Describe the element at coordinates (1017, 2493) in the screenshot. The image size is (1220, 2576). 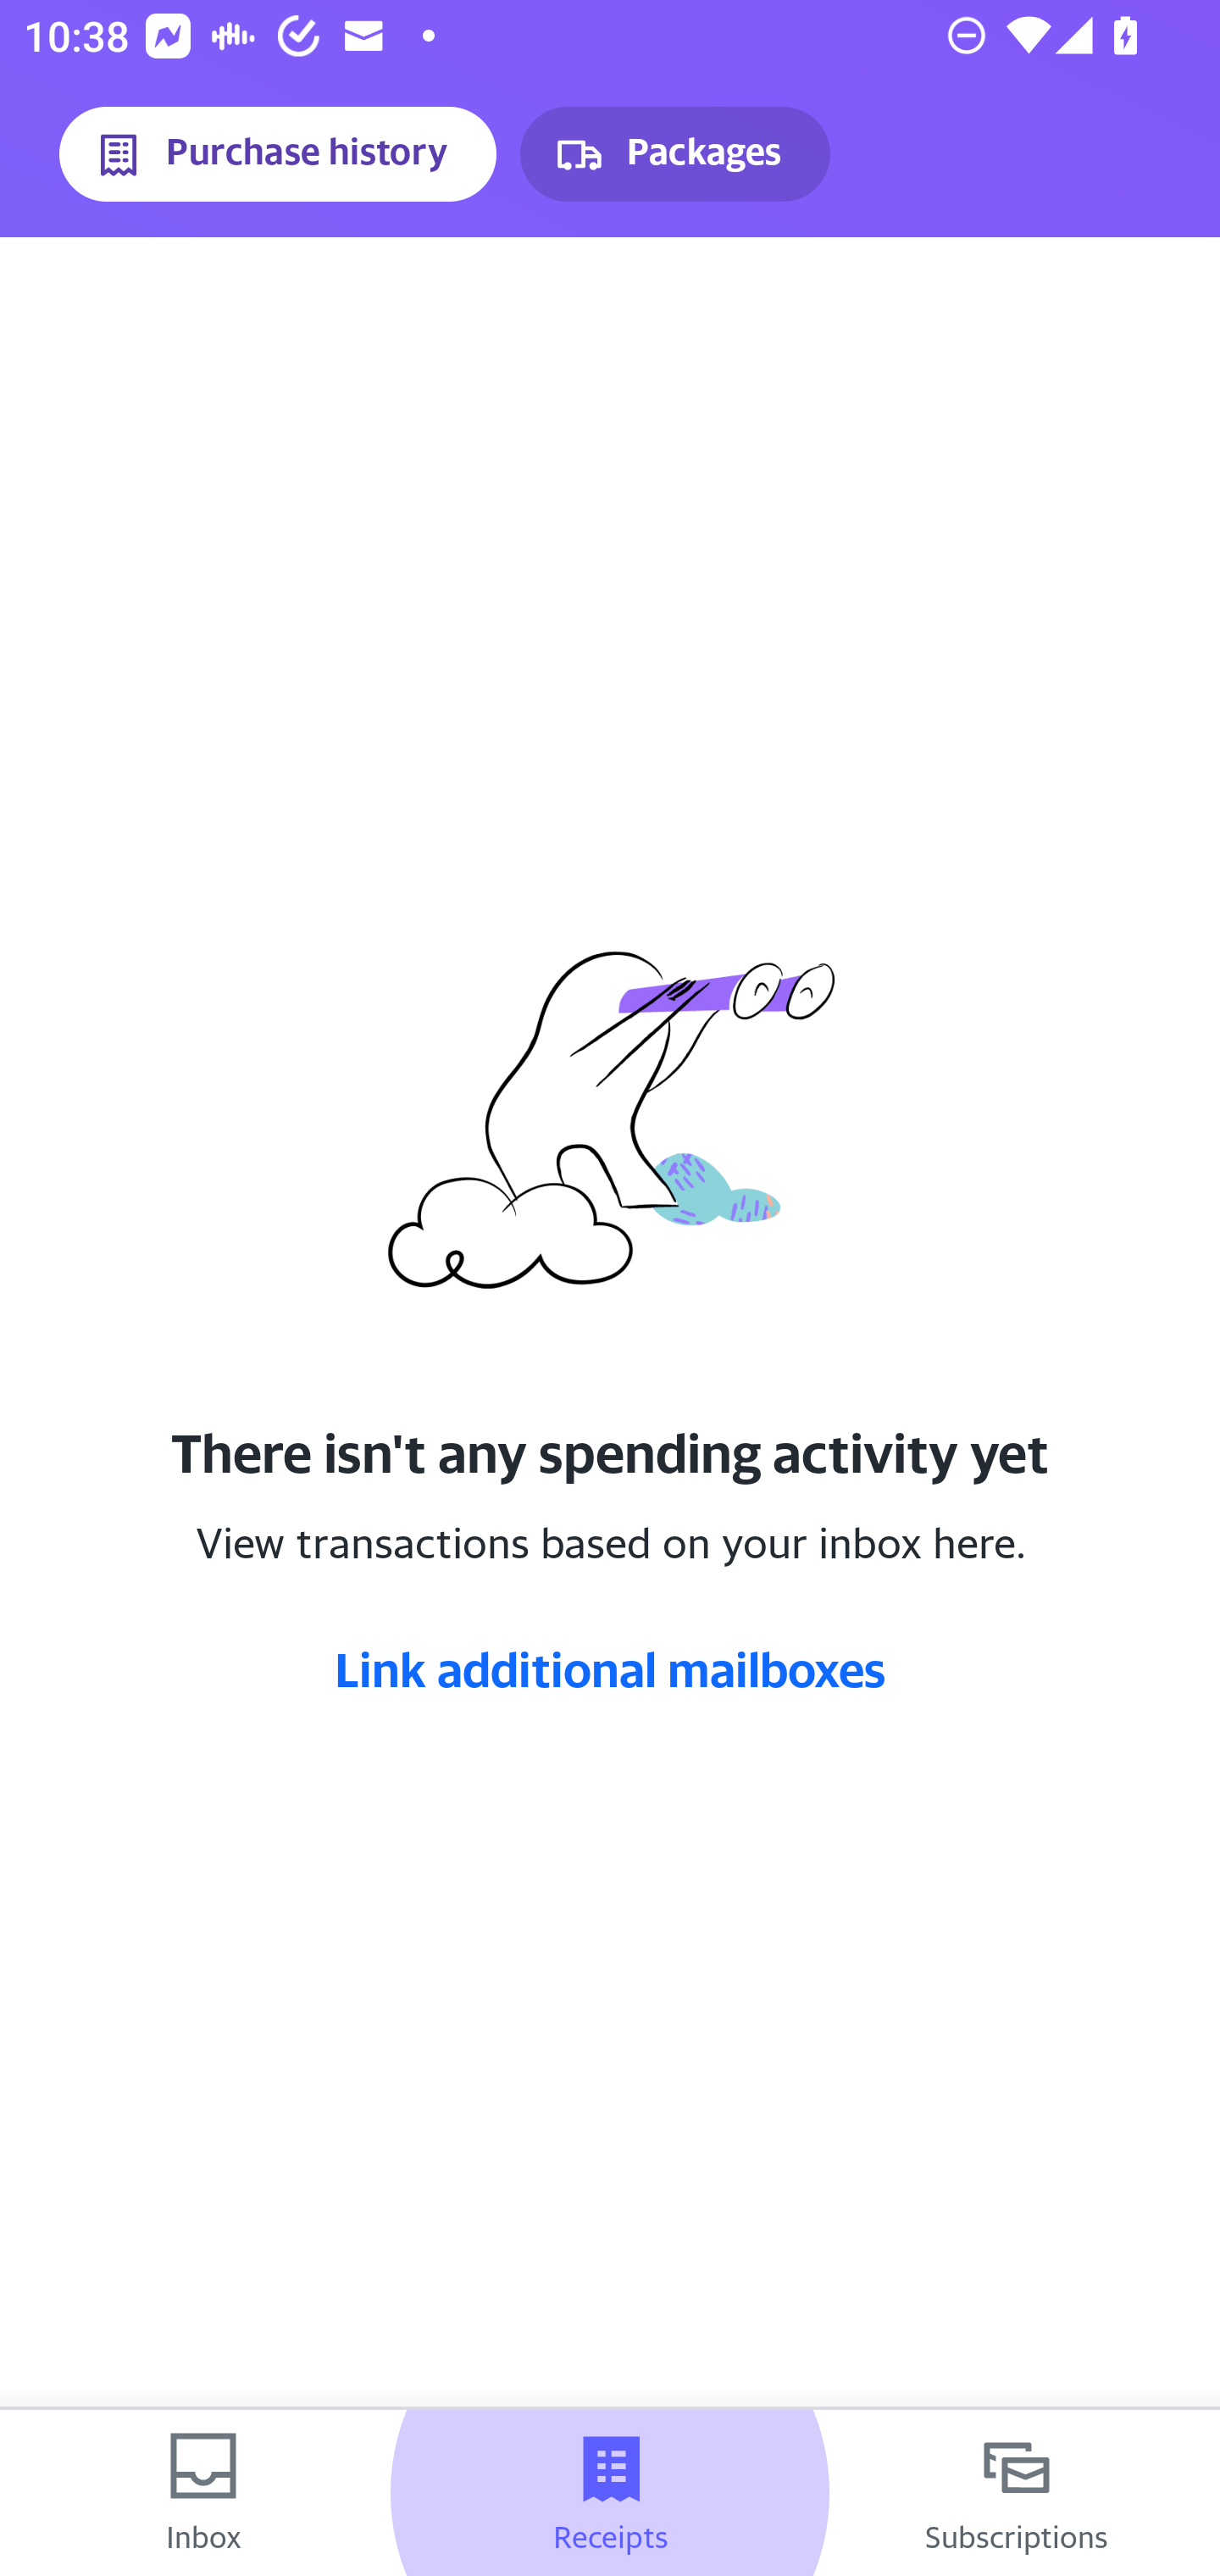
I see `Subscriptions` at that location.